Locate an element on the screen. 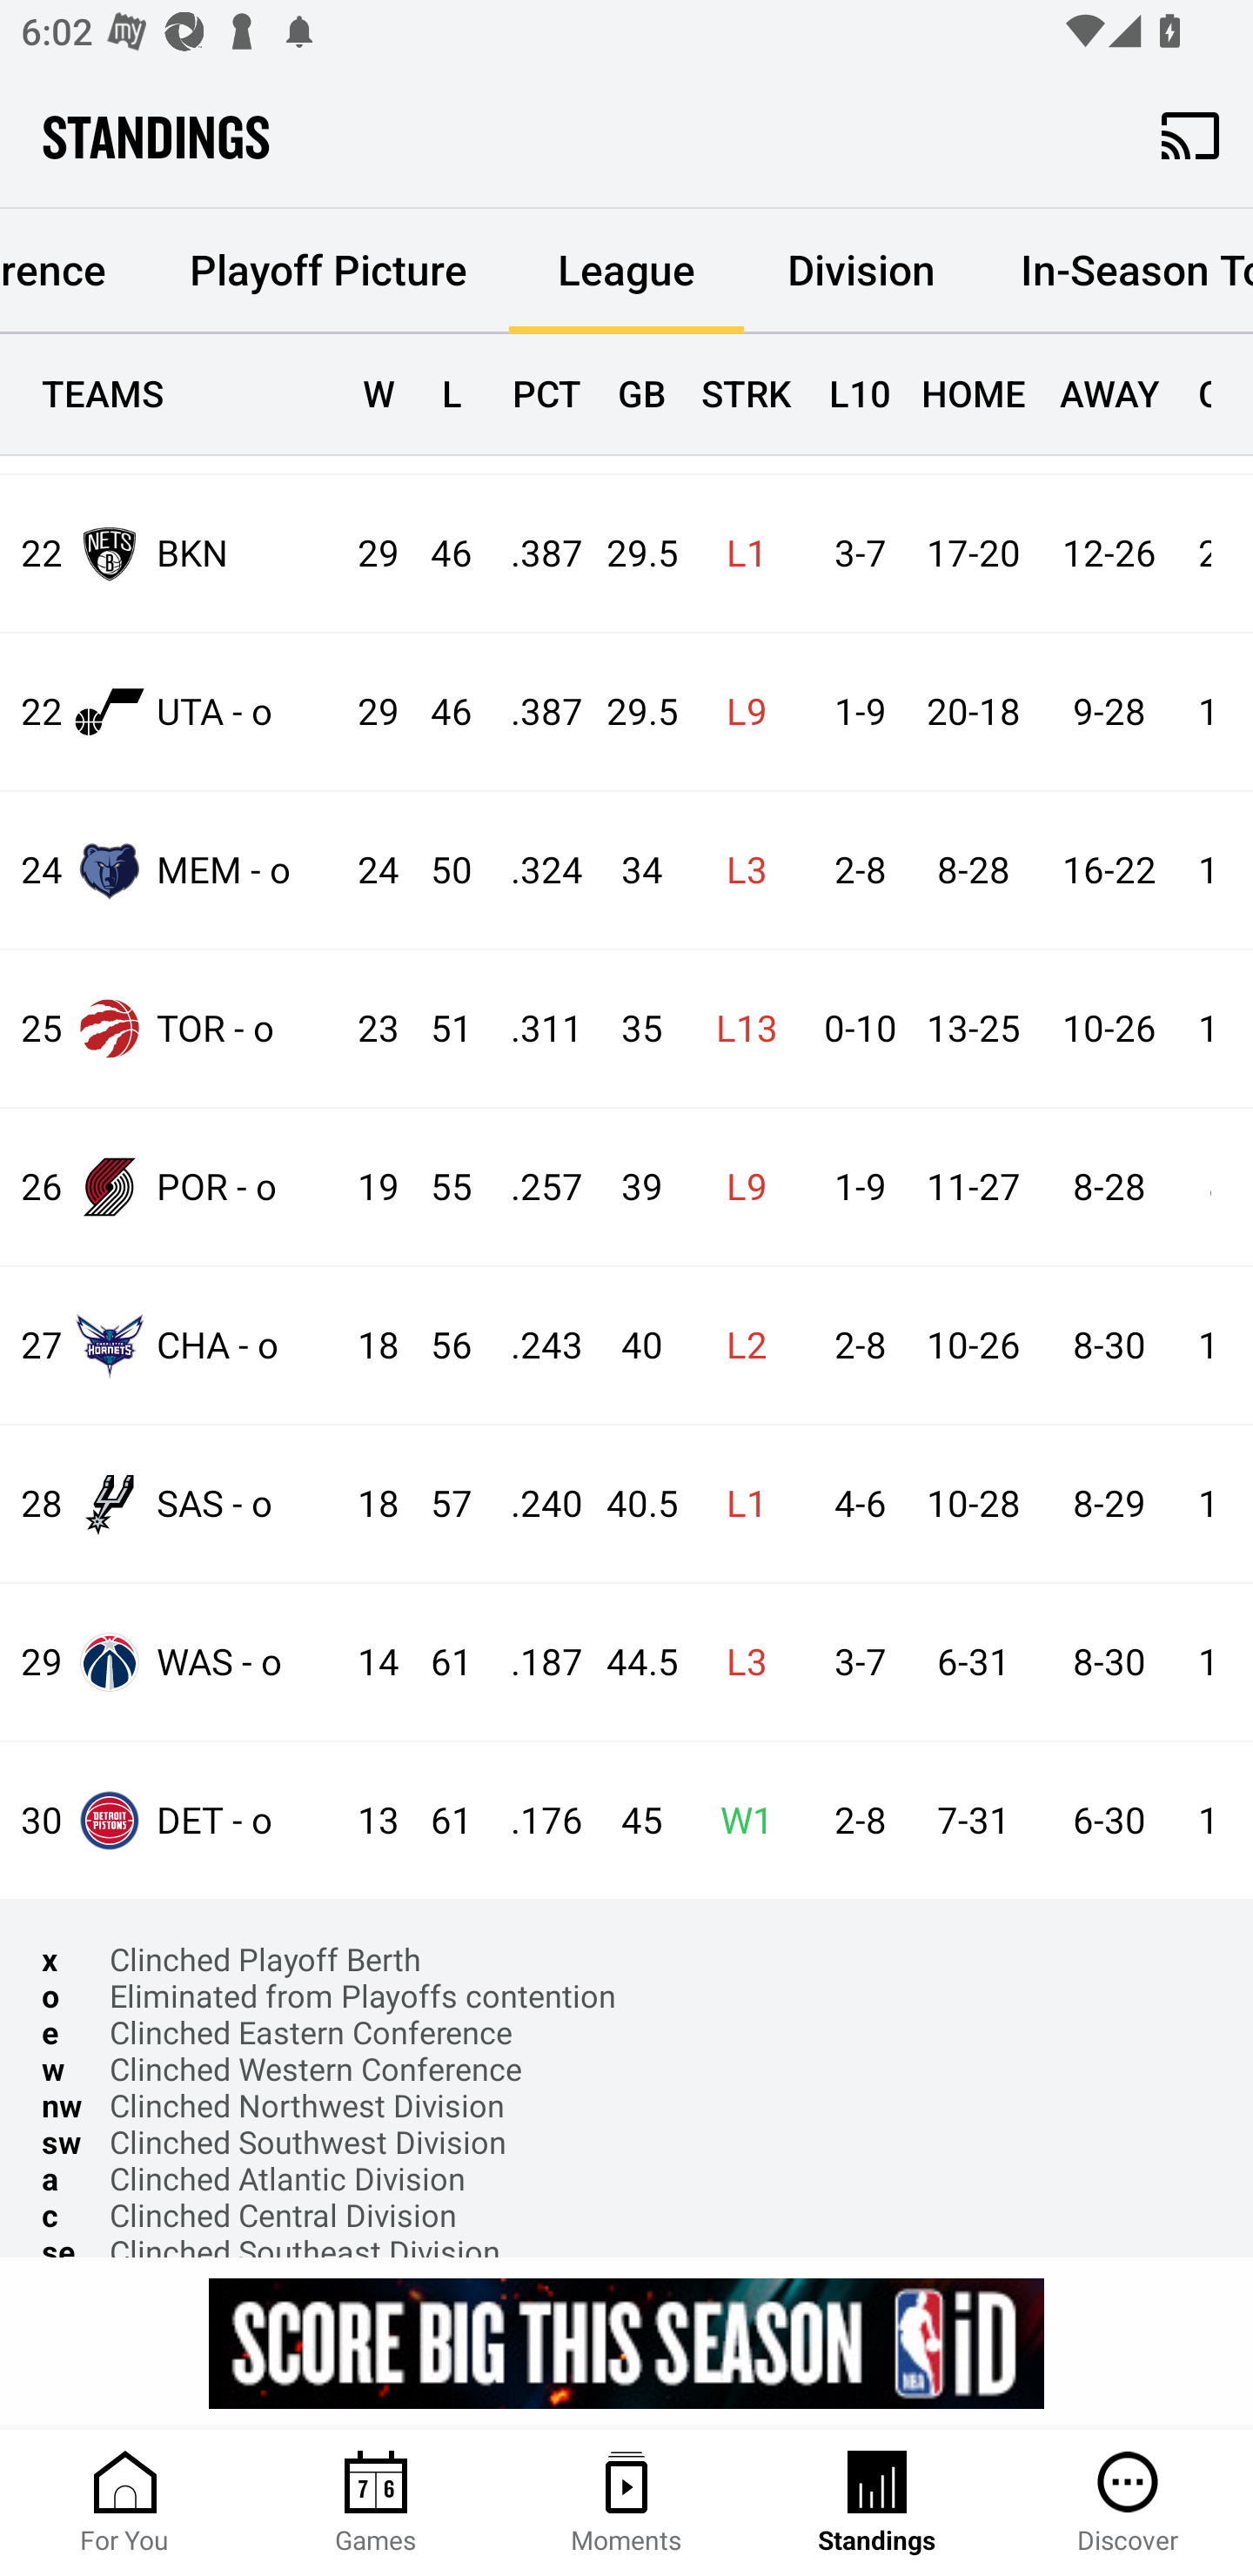 The height and width of the screenshot is (2576, 1253). 2-8 is located at coordinates (852, 1821).